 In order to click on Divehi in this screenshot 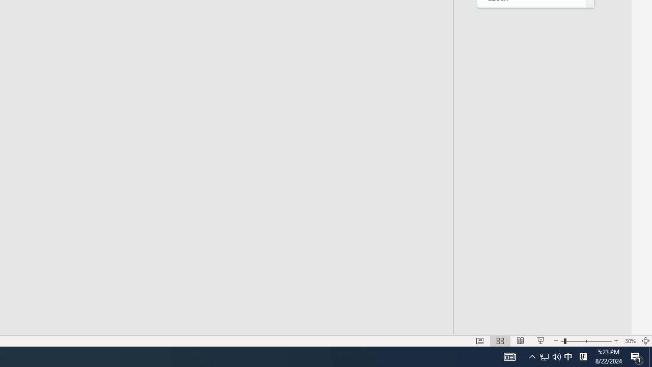, I will do `click(531, 59)`.